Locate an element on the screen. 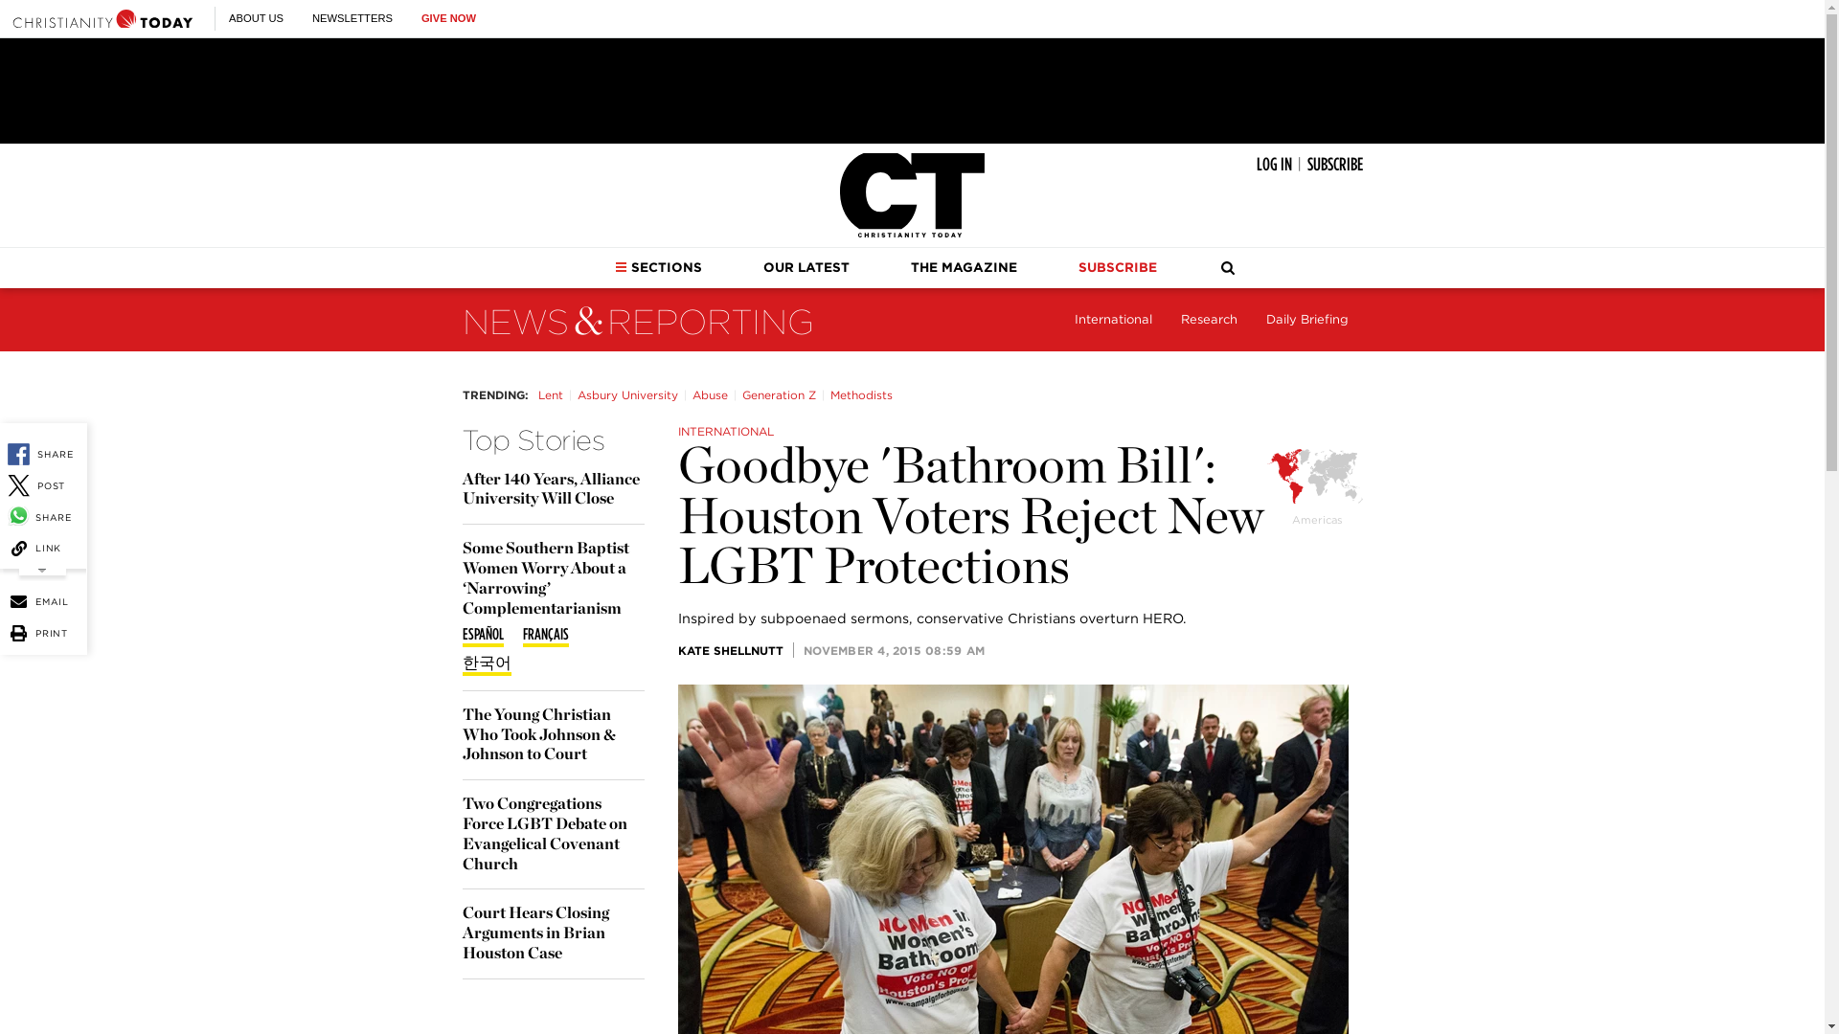 The height and width of the screenshot is (1034, 1839). GIVE NOW is located at coordinates (448, 18).